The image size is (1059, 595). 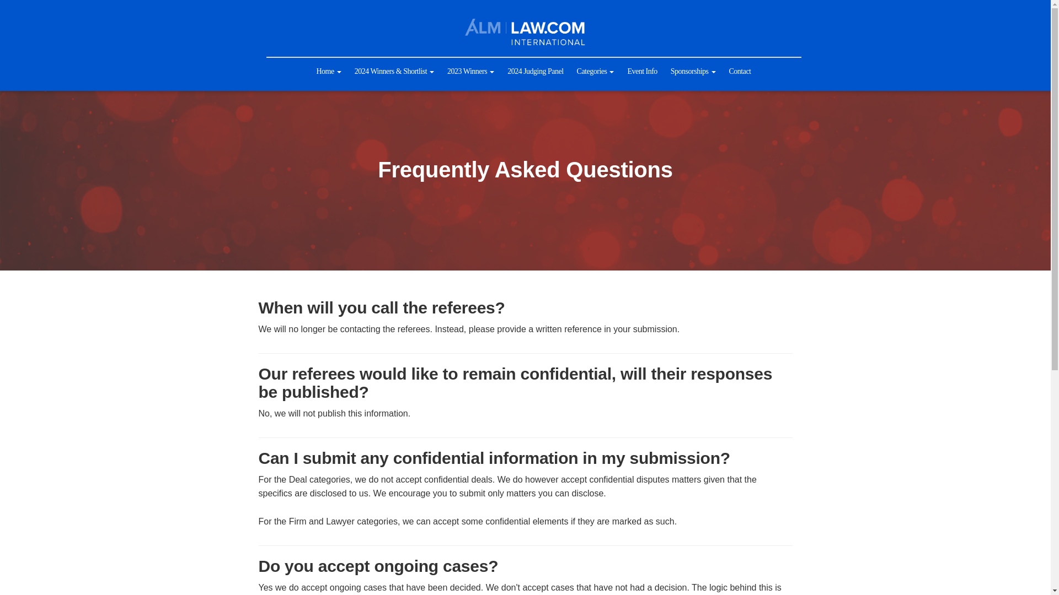 I want to click on Home, so click(x=328, y=72).